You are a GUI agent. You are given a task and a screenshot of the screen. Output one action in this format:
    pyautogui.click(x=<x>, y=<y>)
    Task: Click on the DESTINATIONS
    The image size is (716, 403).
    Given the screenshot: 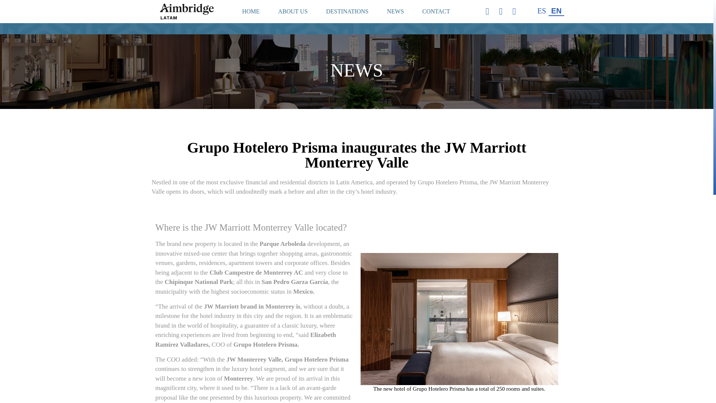 What is the action you would take?
    pyautogui.click(x=348, y=12)
    